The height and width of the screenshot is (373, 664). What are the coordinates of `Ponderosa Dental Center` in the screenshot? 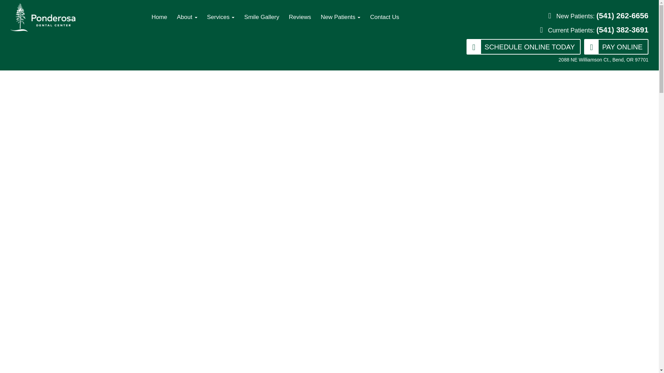 It's located at (43, 17).